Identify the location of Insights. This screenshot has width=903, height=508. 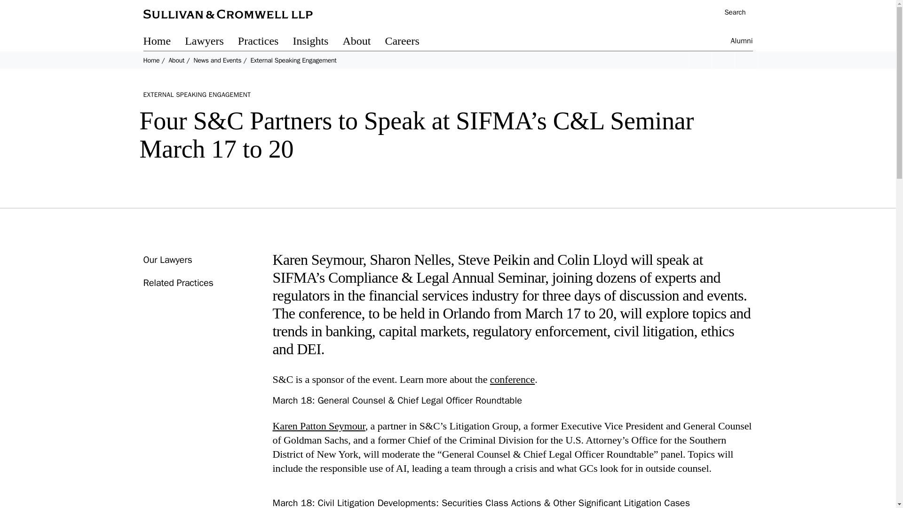
(317, 42).